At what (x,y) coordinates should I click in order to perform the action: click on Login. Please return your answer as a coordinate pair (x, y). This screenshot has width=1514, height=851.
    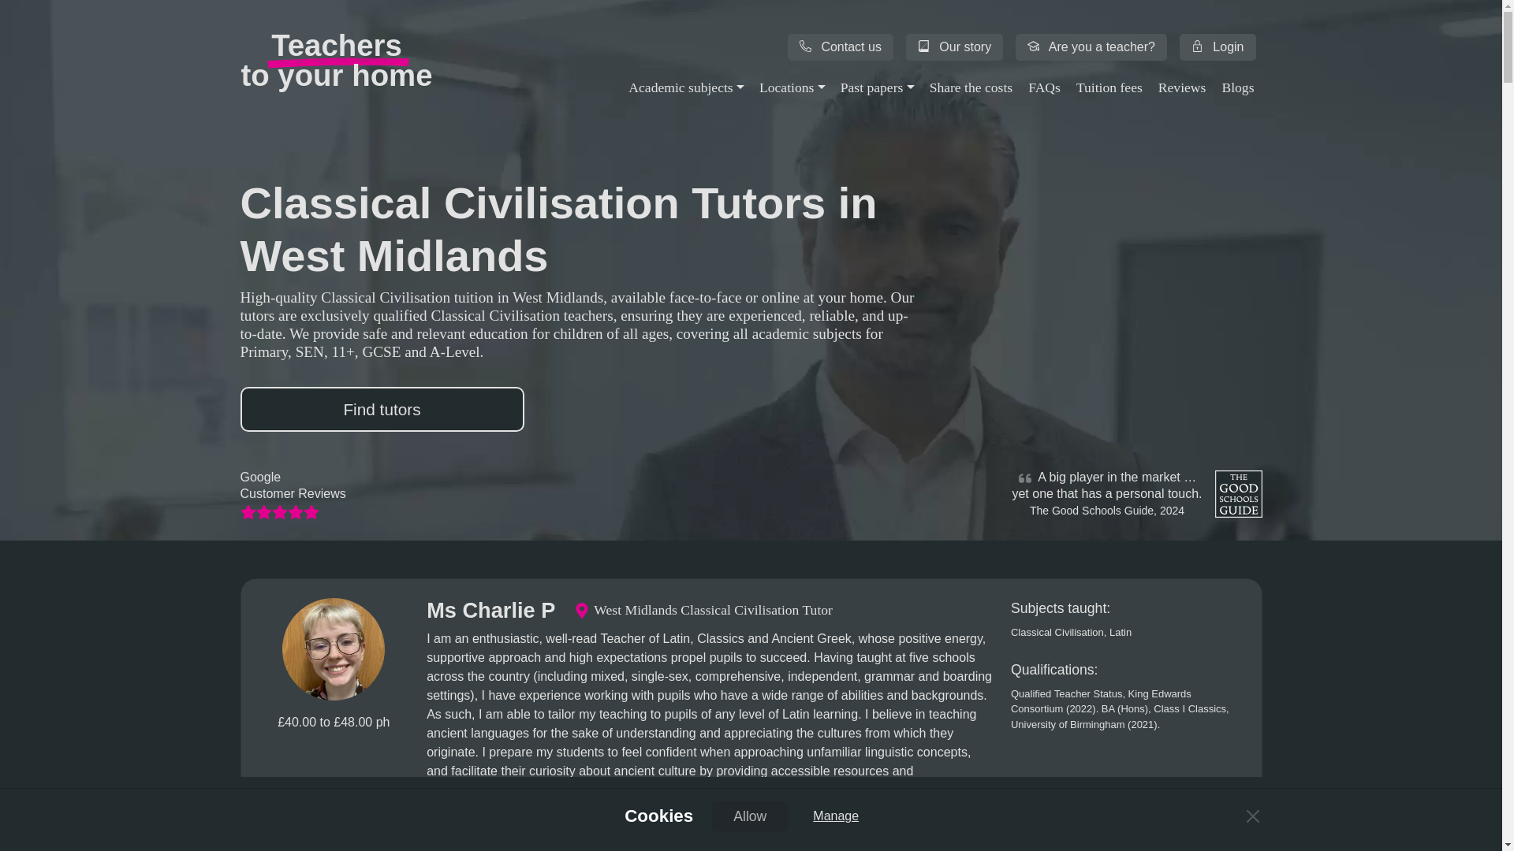
    Looking at the image, I should click on (1218, 47).